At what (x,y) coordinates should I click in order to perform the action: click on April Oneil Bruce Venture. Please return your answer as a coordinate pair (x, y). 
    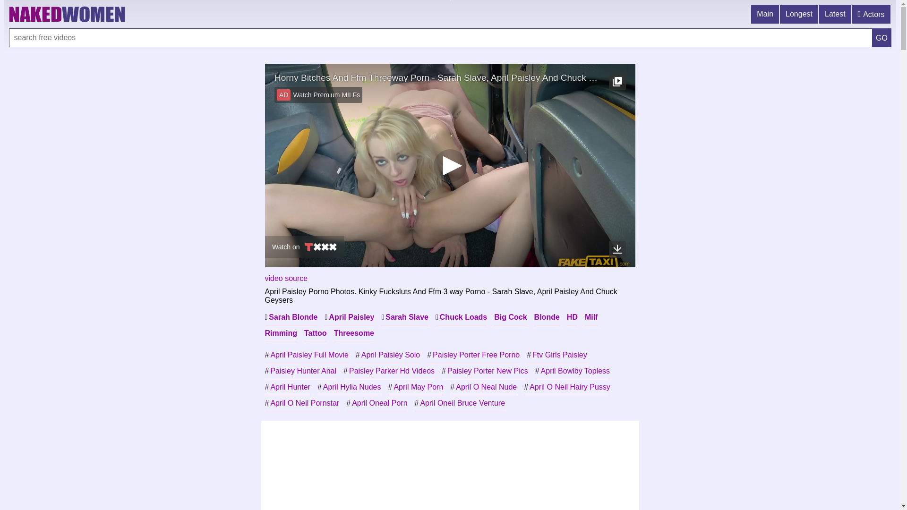
    Looking at the image, I should click on (460, 403).